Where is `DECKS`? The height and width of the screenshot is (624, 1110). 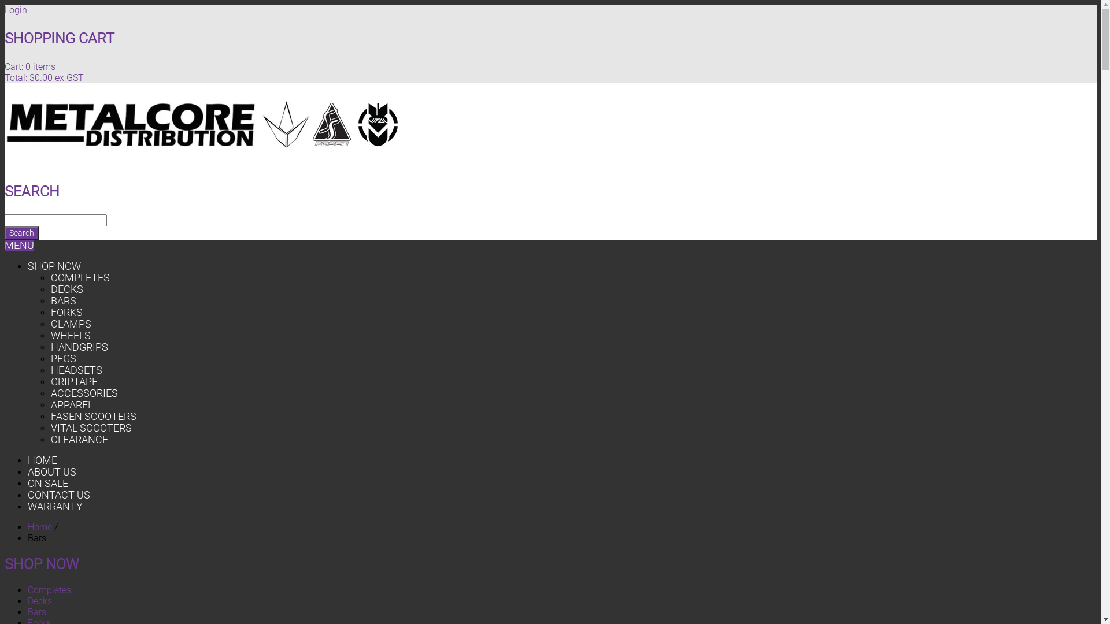 DECKS is located at coordinates (67, 289).